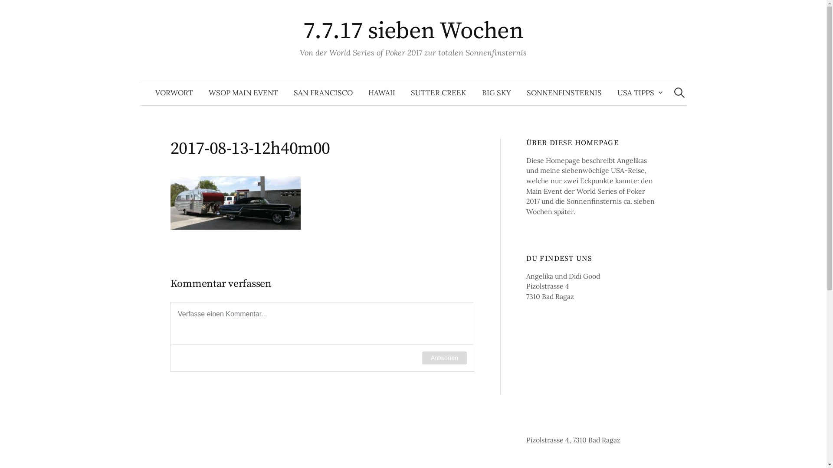 The height and width of the screenshot is (468, 833). I want to click on SONNENFINSTERNIS, so click(564, 93).